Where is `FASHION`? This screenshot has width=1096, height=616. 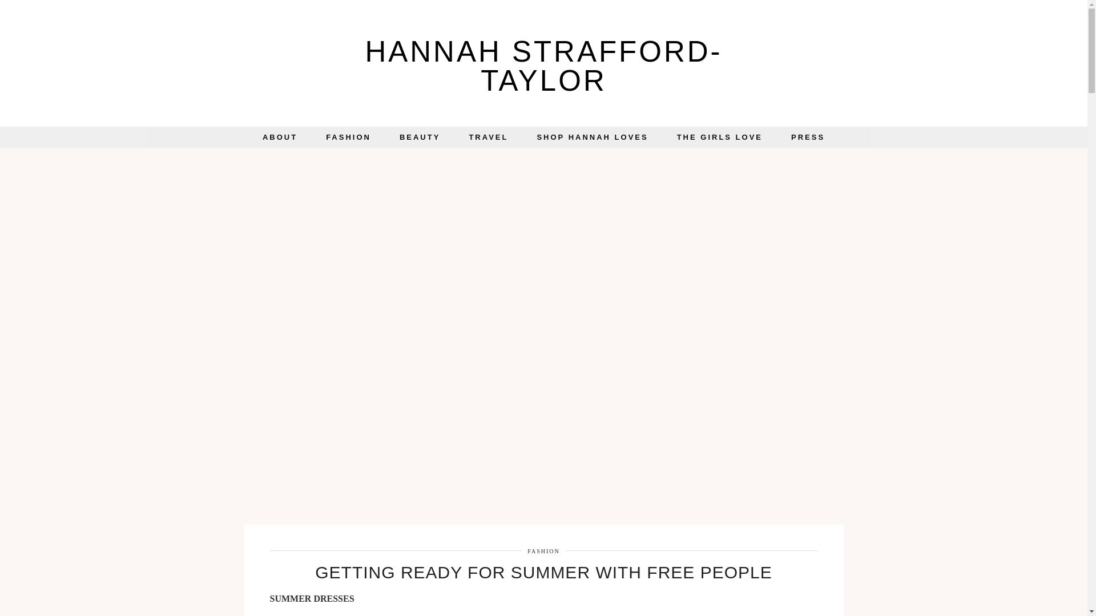 FASHION is located at coordinates (543, 551).